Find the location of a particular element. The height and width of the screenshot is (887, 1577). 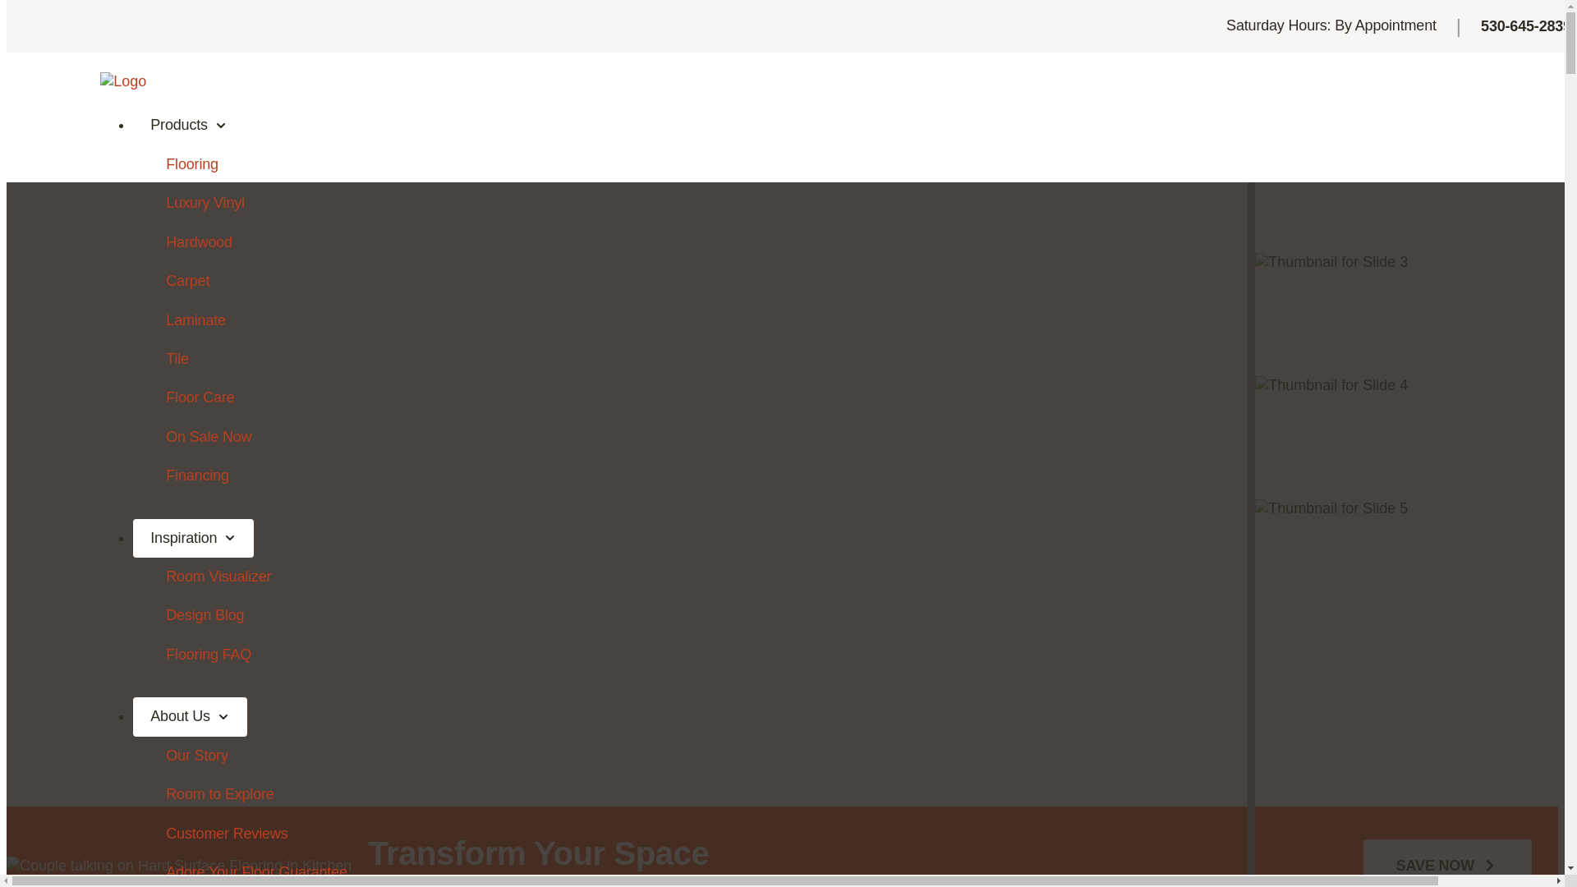

Products is located at coordinates (189, 126).